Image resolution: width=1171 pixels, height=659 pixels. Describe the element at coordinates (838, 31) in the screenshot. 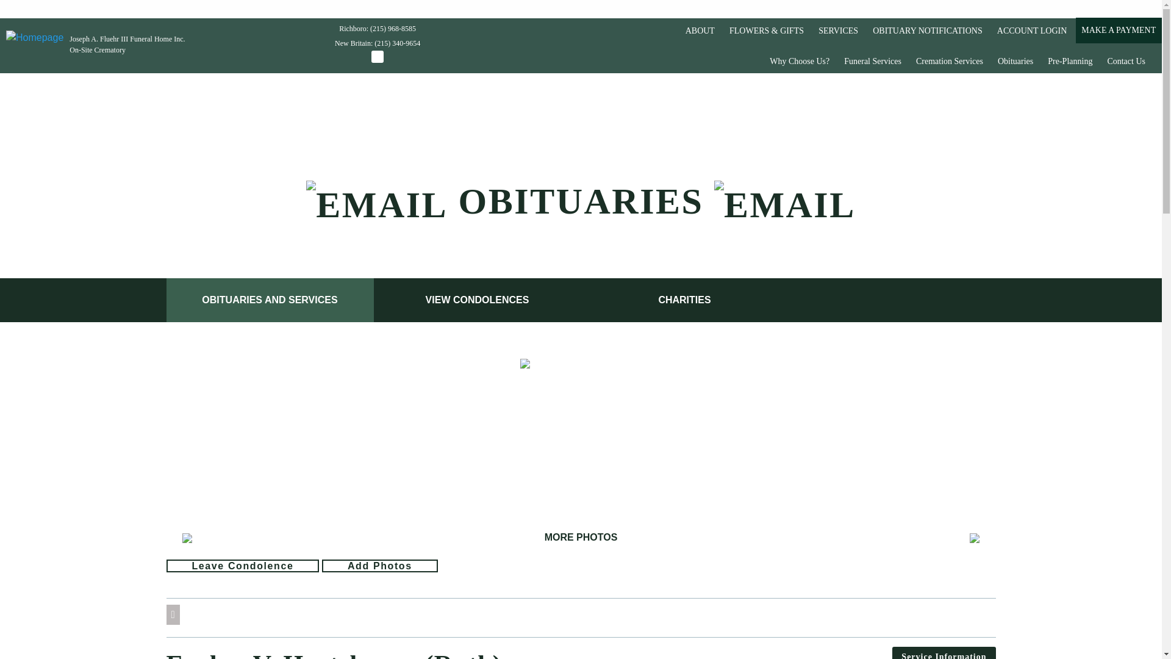

I see `Services` at that location.